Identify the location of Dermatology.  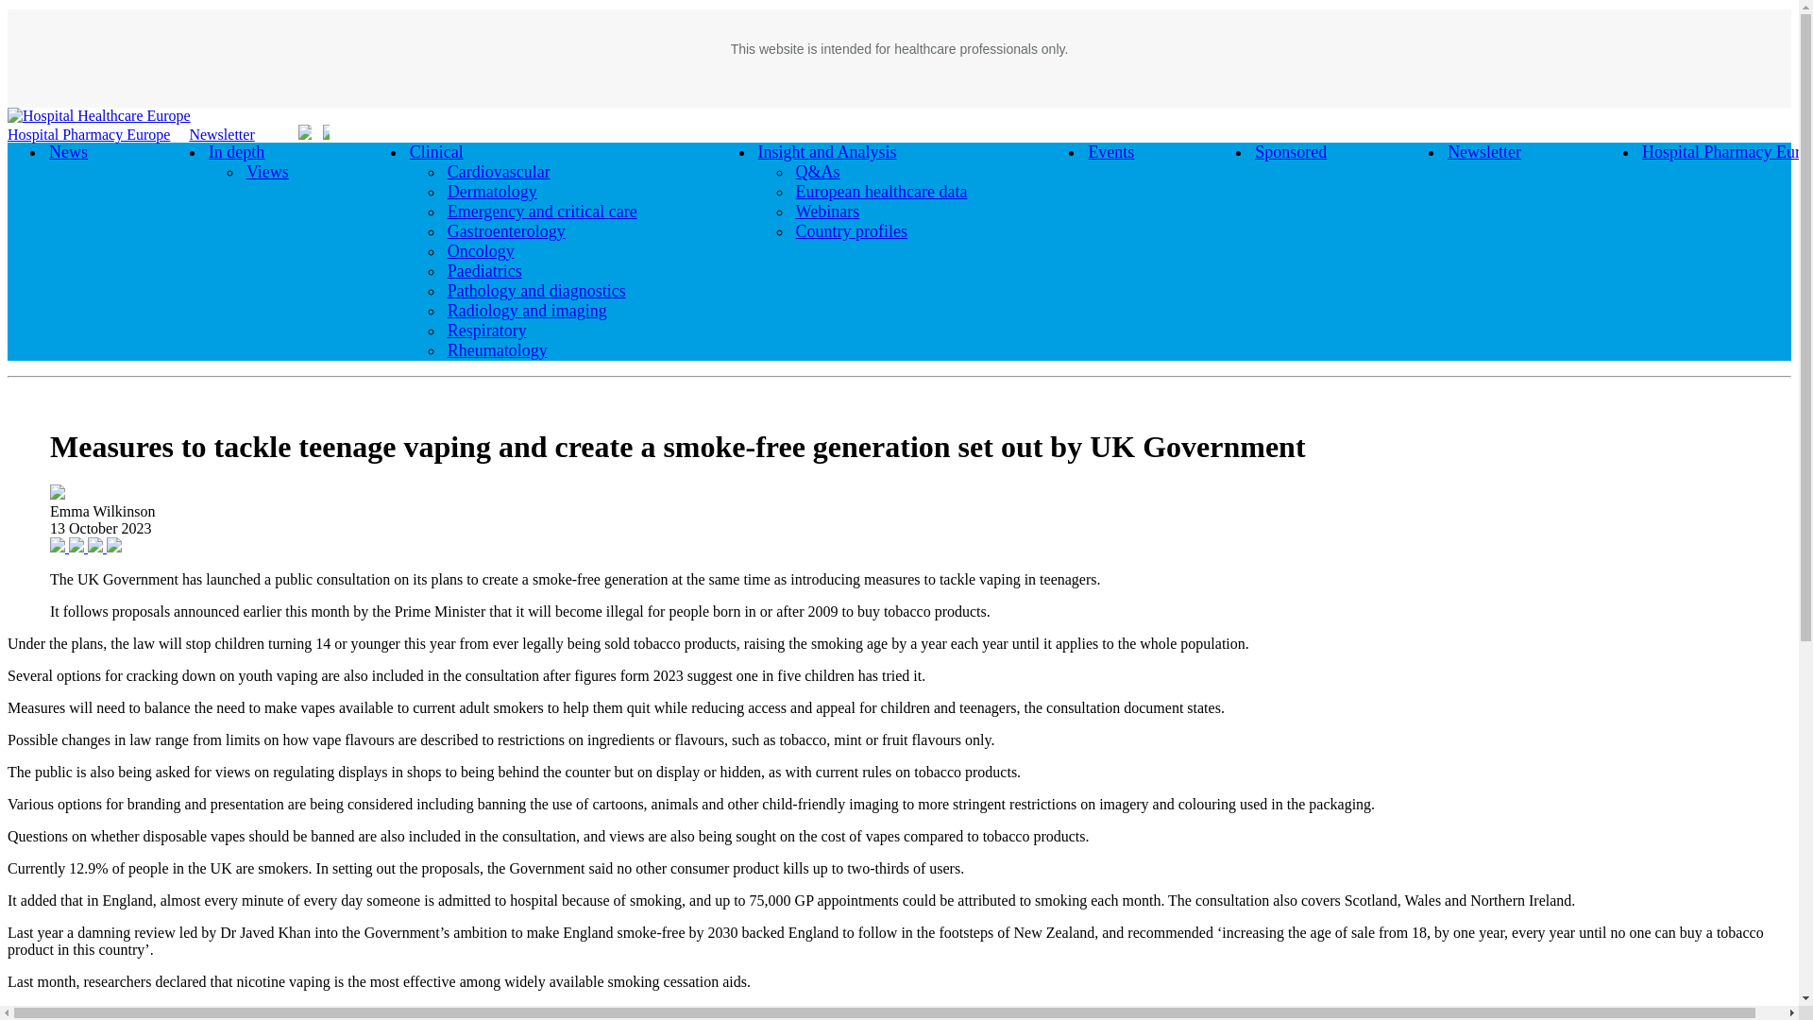
(492, 192).